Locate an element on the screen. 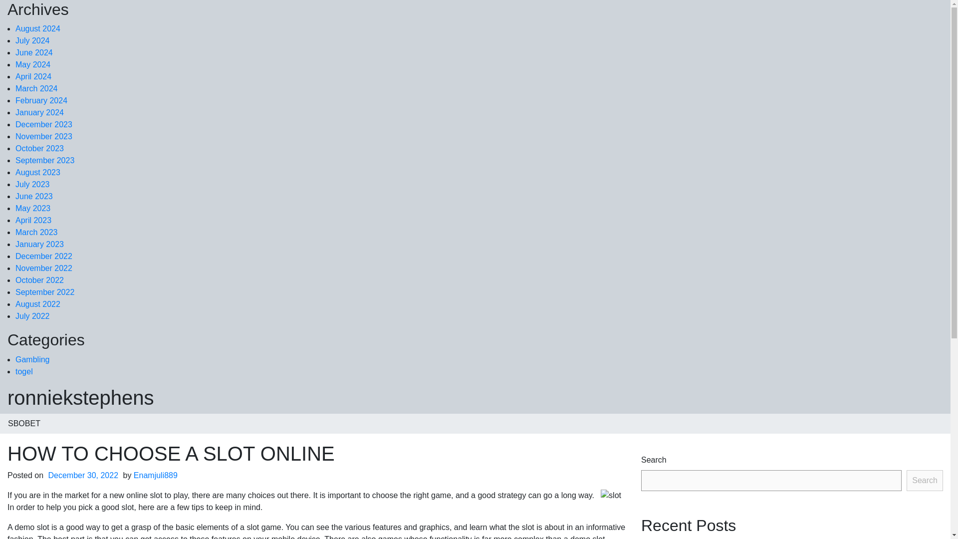  May 2023 is located at coordinates (33, 208).